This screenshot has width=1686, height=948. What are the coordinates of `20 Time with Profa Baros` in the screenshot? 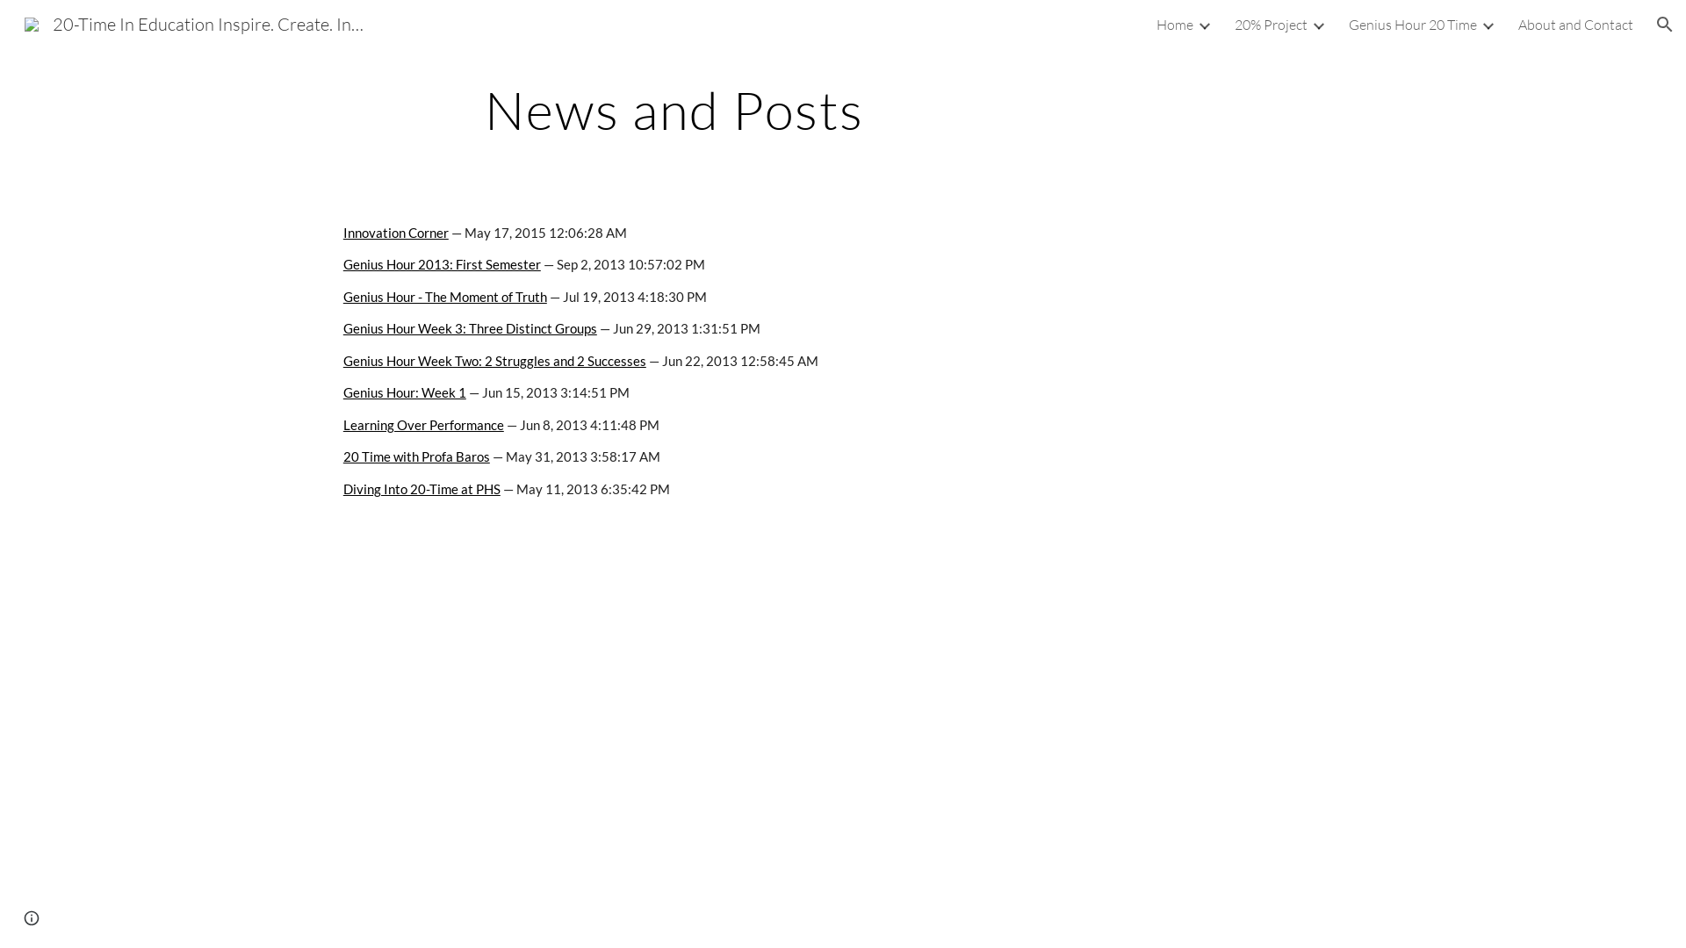 It's located at (416, 456).